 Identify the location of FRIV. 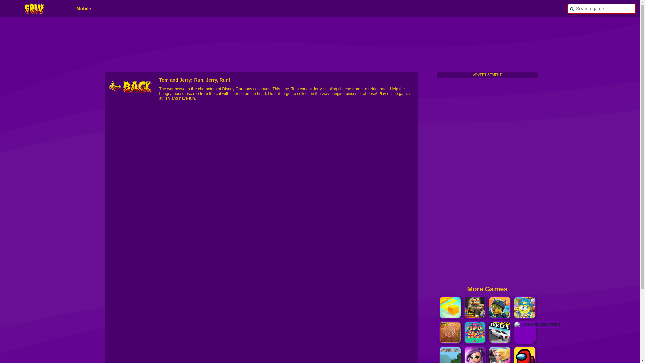
(35, 13).